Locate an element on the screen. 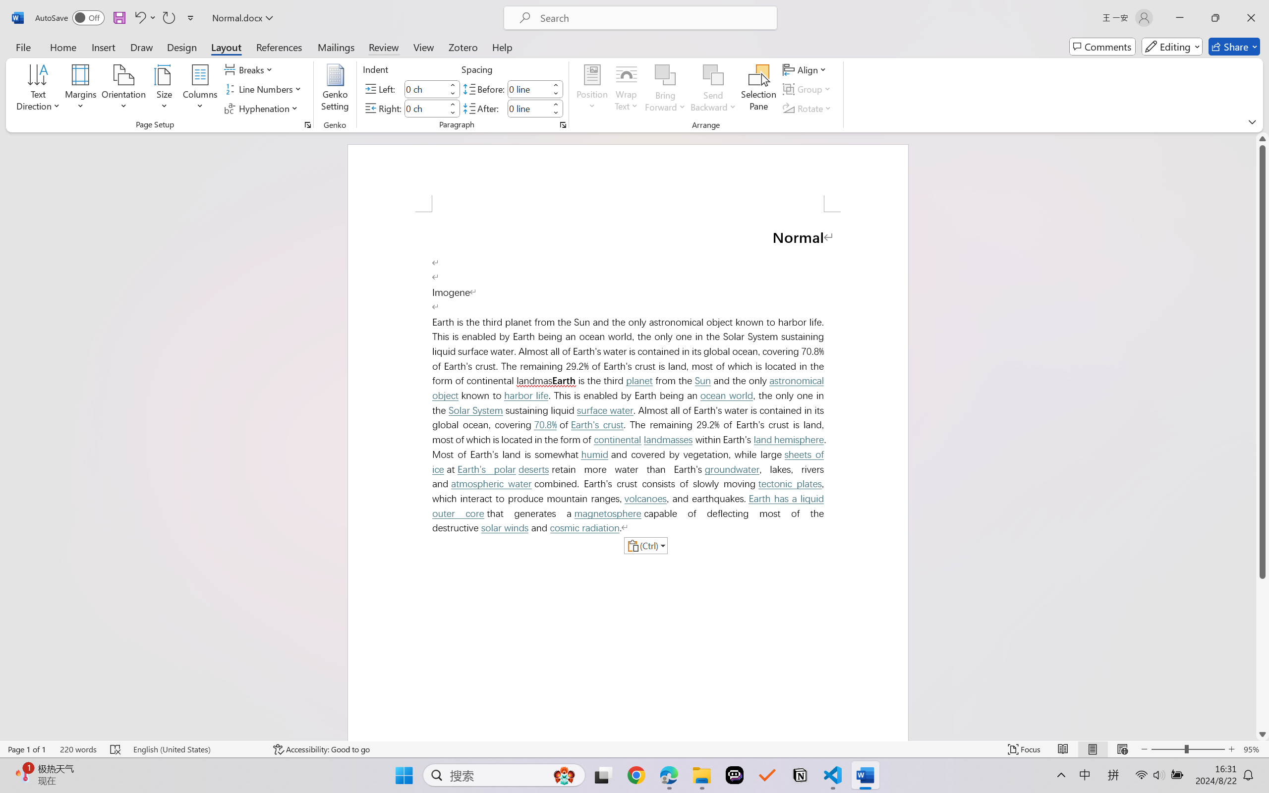  Position is located at coordinates (592, 89).